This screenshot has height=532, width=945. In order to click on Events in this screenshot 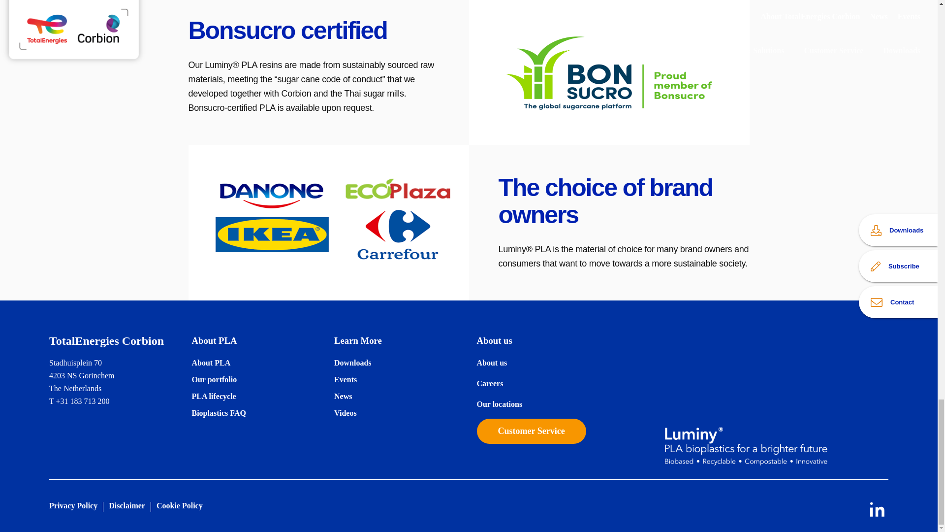, I will do `click(346, 379)`.